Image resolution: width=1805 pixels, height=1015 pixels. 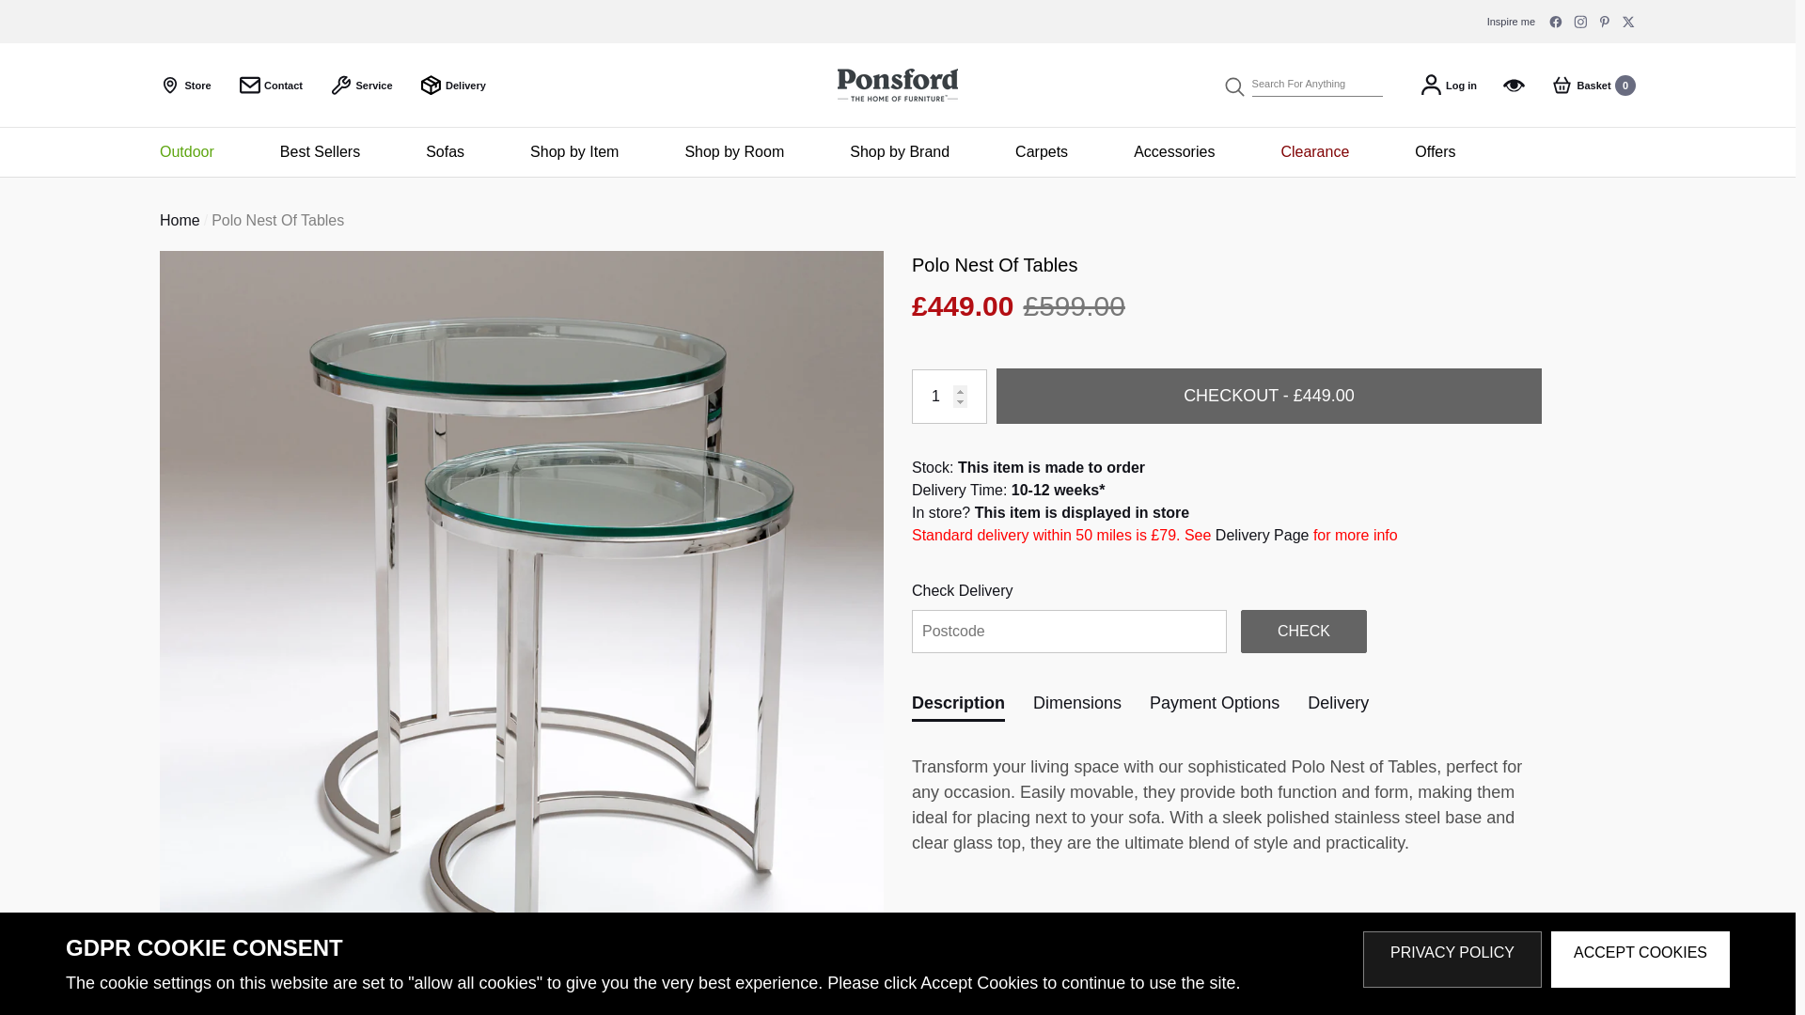 I want to click on Best Sellers, so click(x=1579, y=21).